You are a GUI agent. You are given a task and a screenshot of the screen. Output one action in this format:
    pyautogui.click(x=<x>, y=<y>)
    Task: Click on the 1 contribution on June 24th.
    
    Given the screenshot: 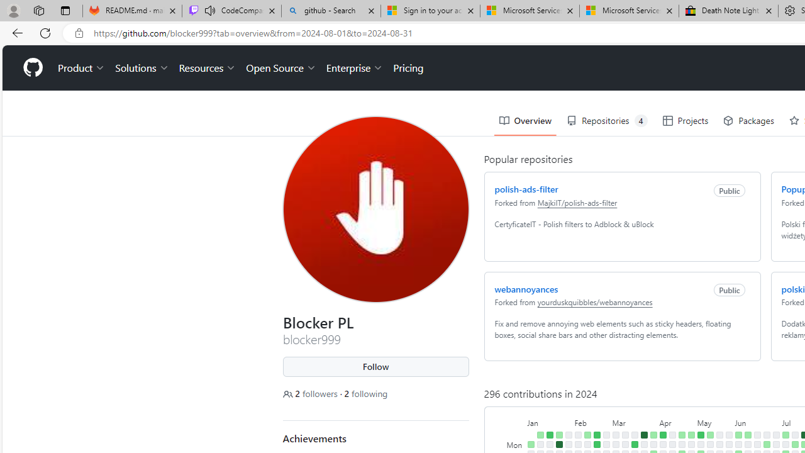 What is the action you would take?
    pyautogui.click(x=766, y=444)
    